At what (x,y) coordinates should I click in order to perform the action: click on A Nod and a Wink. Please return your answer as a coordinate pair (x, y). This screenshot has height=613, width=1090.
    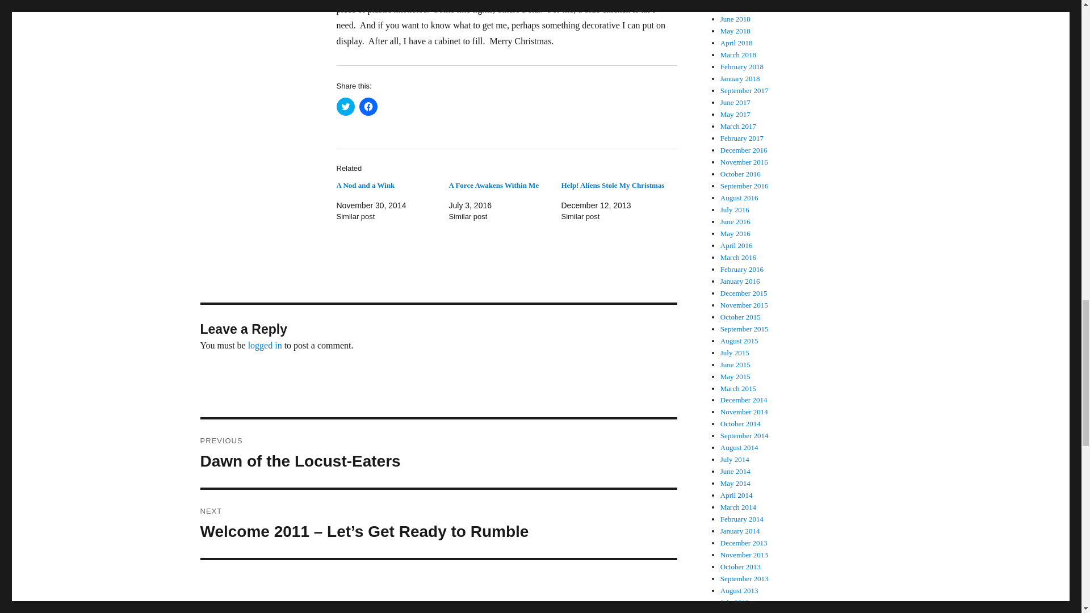
    Looking at the image, I should click on (365, 185).